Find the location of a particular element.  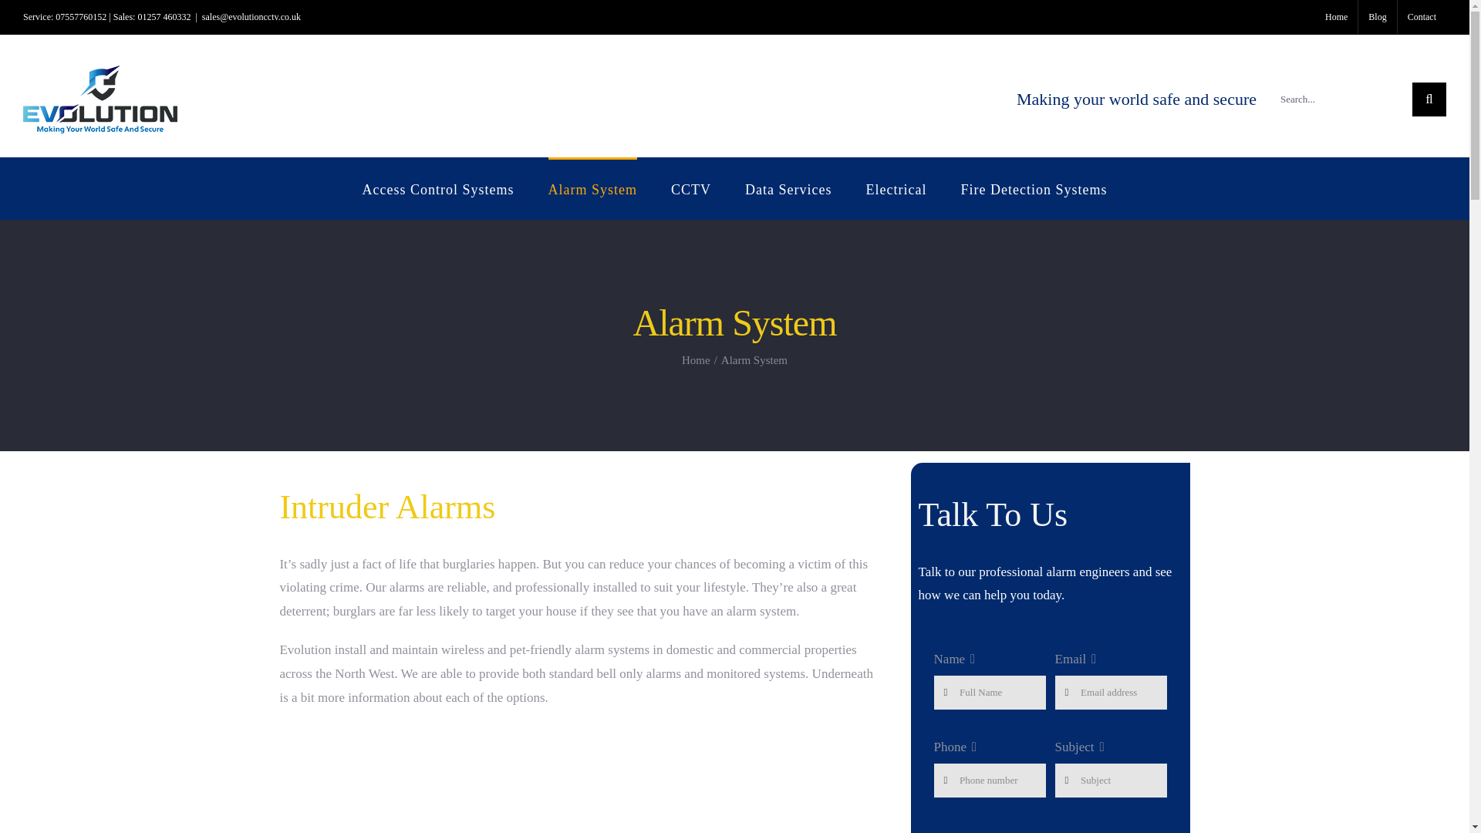

Electrical is located at coordinates (896, 188).